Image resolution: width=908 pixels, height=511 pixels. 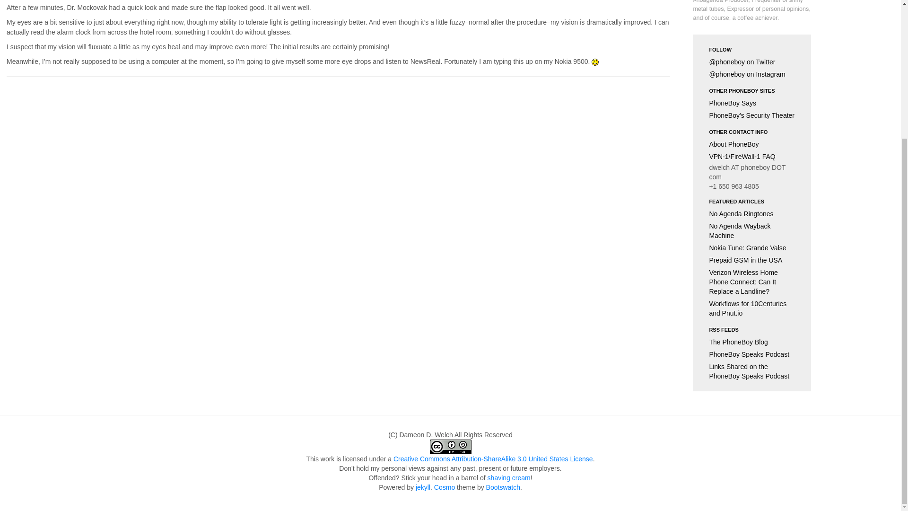 What do you see at coordinates (423, 487) in the screenshot?
I see `jekyll` at bounding box center [423, 487].